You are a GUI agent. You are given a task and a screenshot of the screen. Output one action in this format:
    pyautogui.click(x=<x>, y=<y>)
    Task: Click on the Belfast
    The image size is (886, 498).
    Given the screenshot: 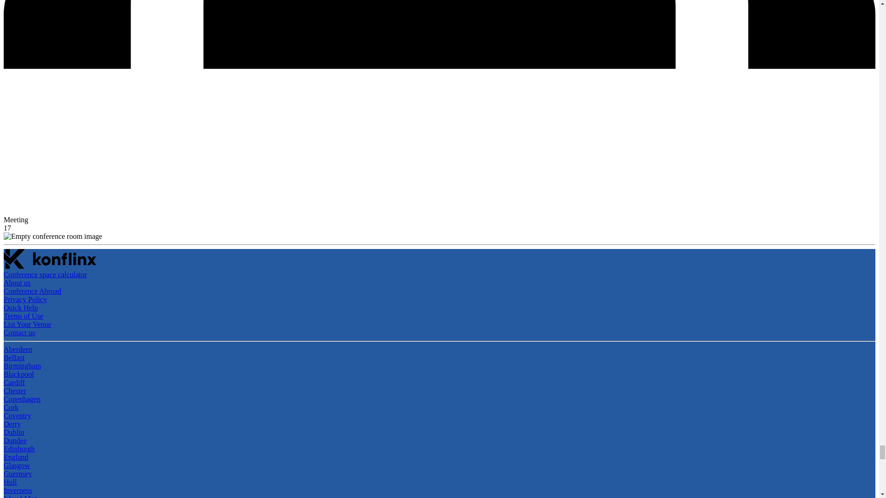 What is the action you would take?
    pyautogui.click(x=14, y=357)
    